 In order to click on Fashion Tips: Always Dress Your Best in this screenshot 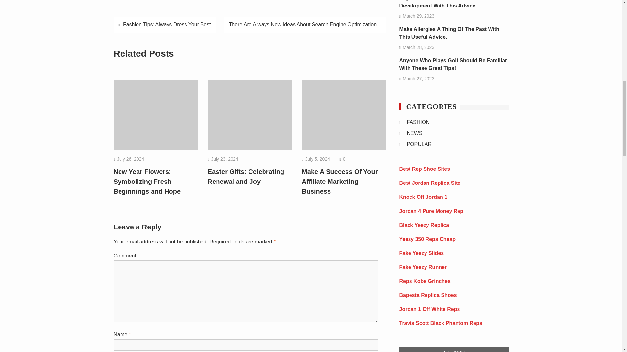, I will do `click(165, 25)`.